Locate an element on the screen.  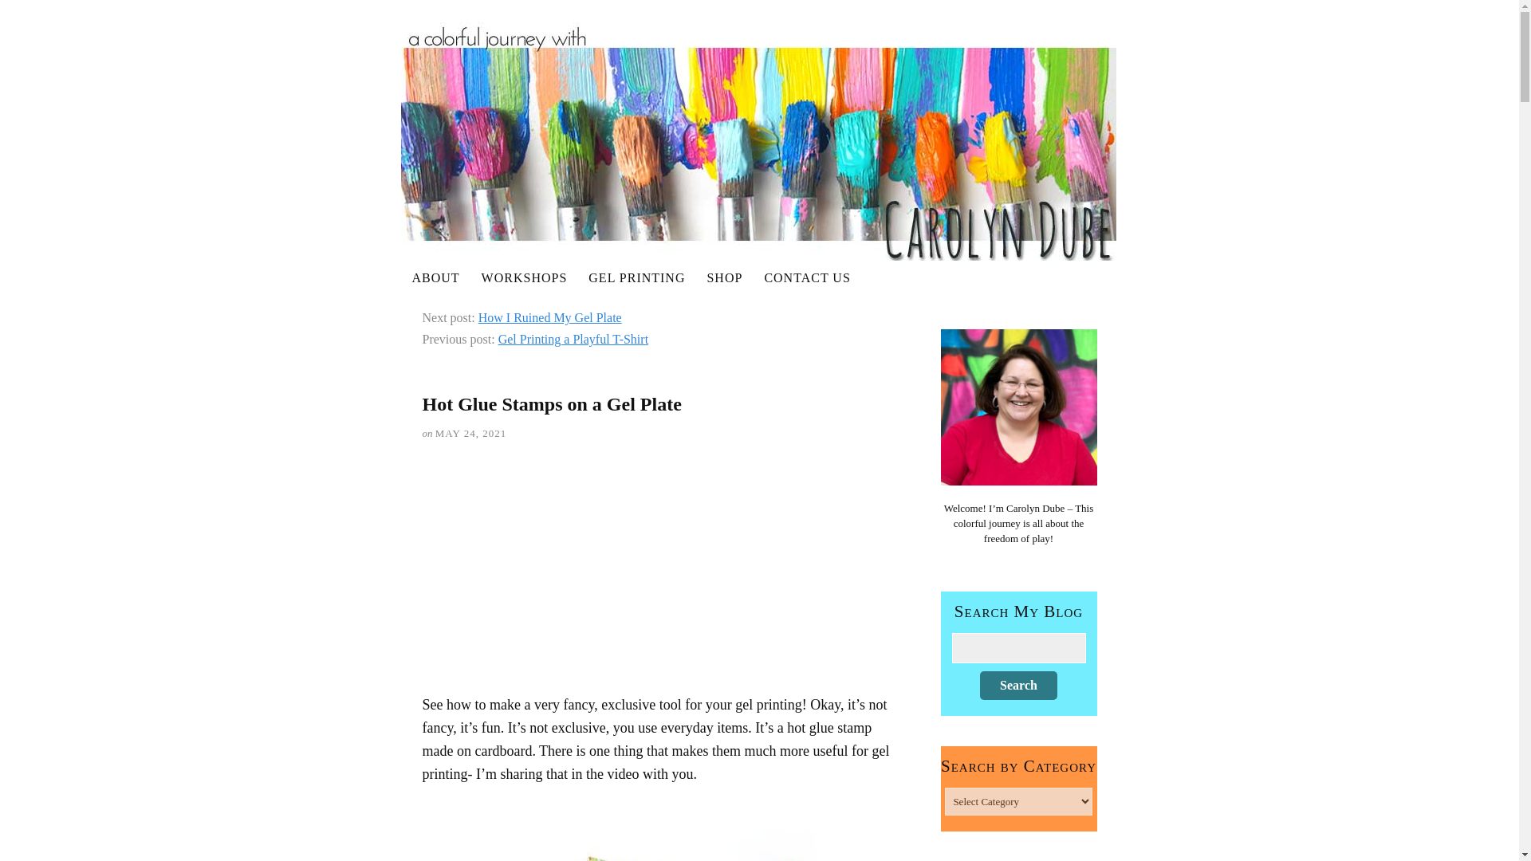
SHOP is located at coordinates (724, 277).